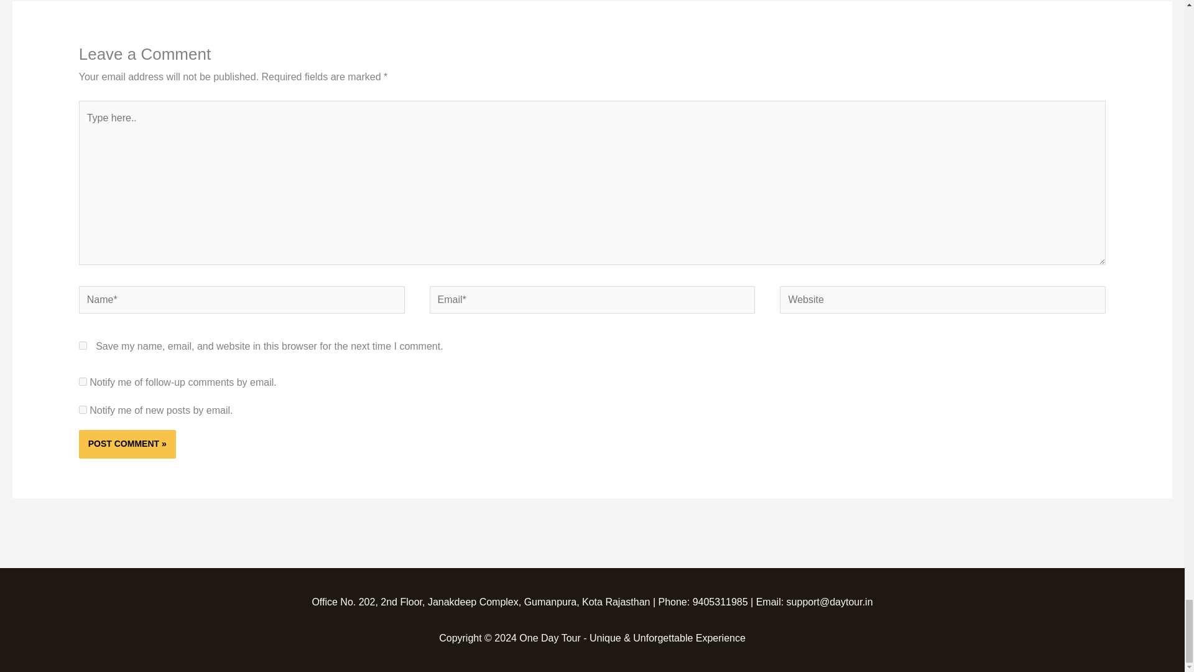 Image resolution: width=1194 pixels, height=672 pixels. What do you see at coordinates (83, 409) in the screenshot?
I see `subscribe` at bounding box center [83, 409].